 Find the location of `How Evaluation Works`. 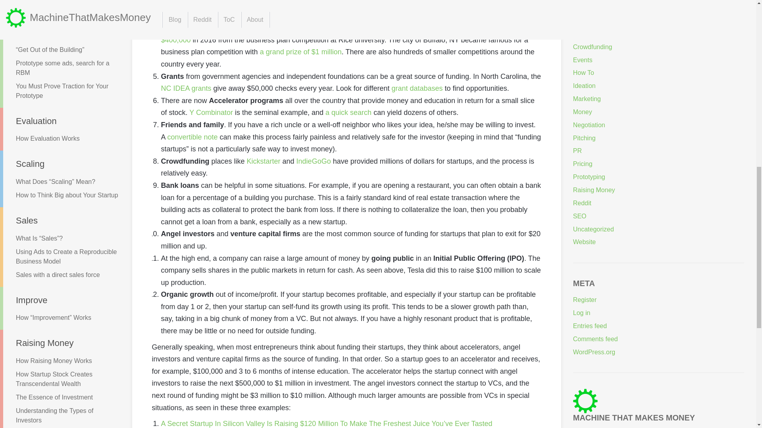

How Evaluation Works is located at coordinates (61, 139).